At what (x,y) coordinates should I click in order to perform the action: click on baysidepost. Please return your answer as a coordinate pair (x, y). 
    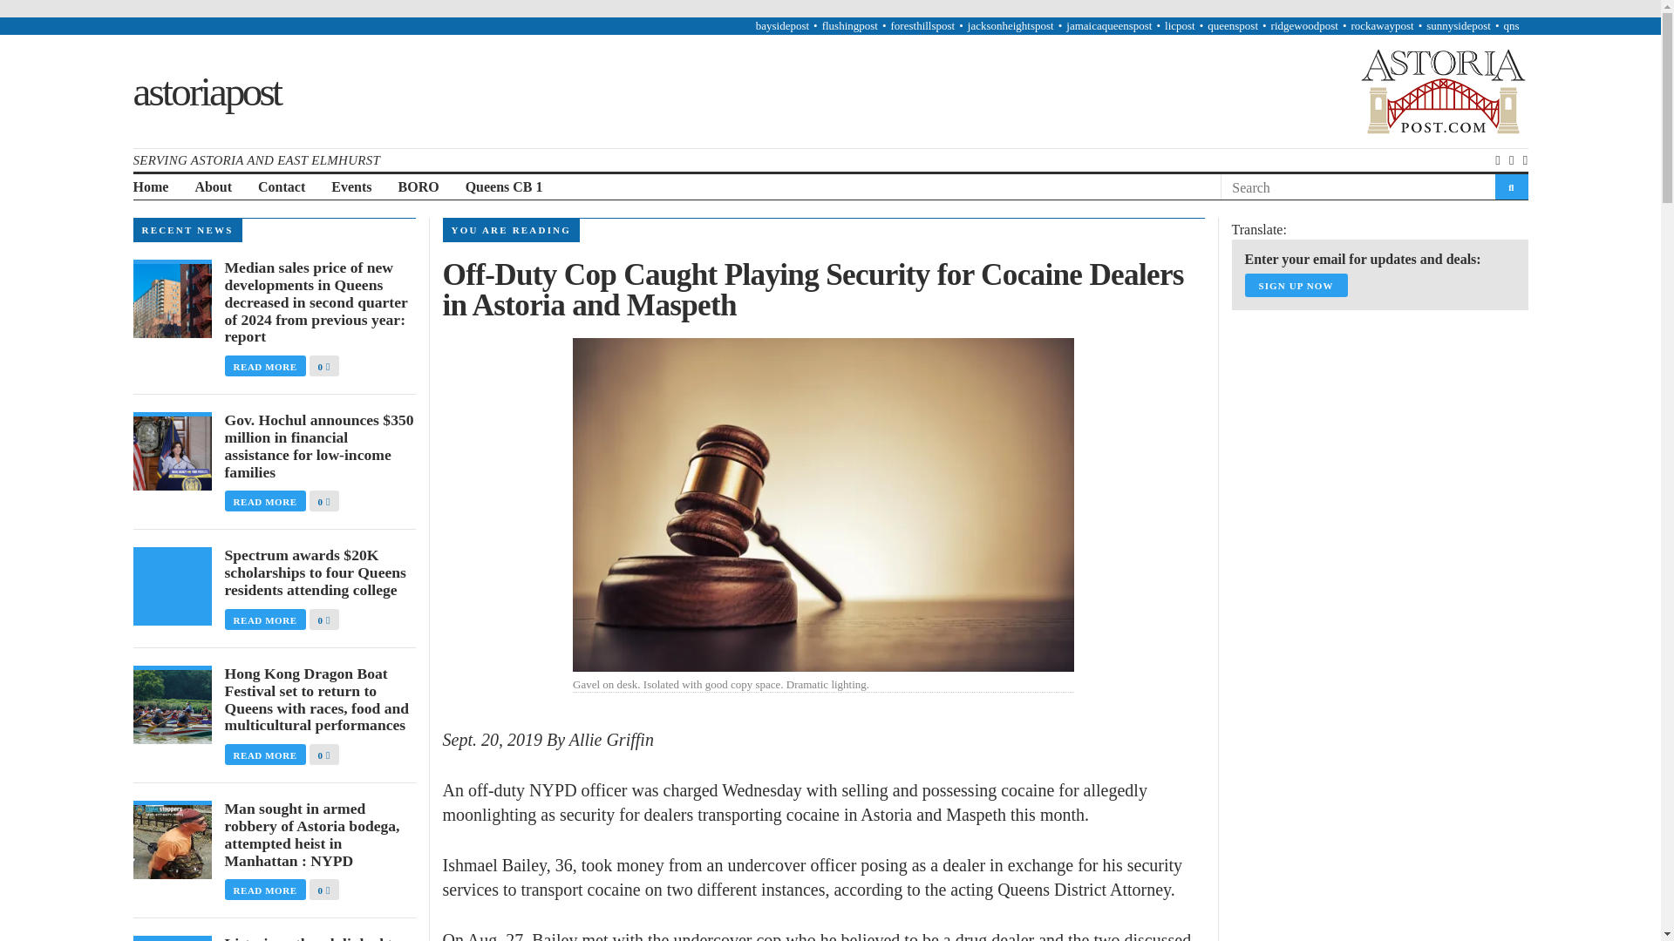
    Looking at the image, I should click on (782, 24).